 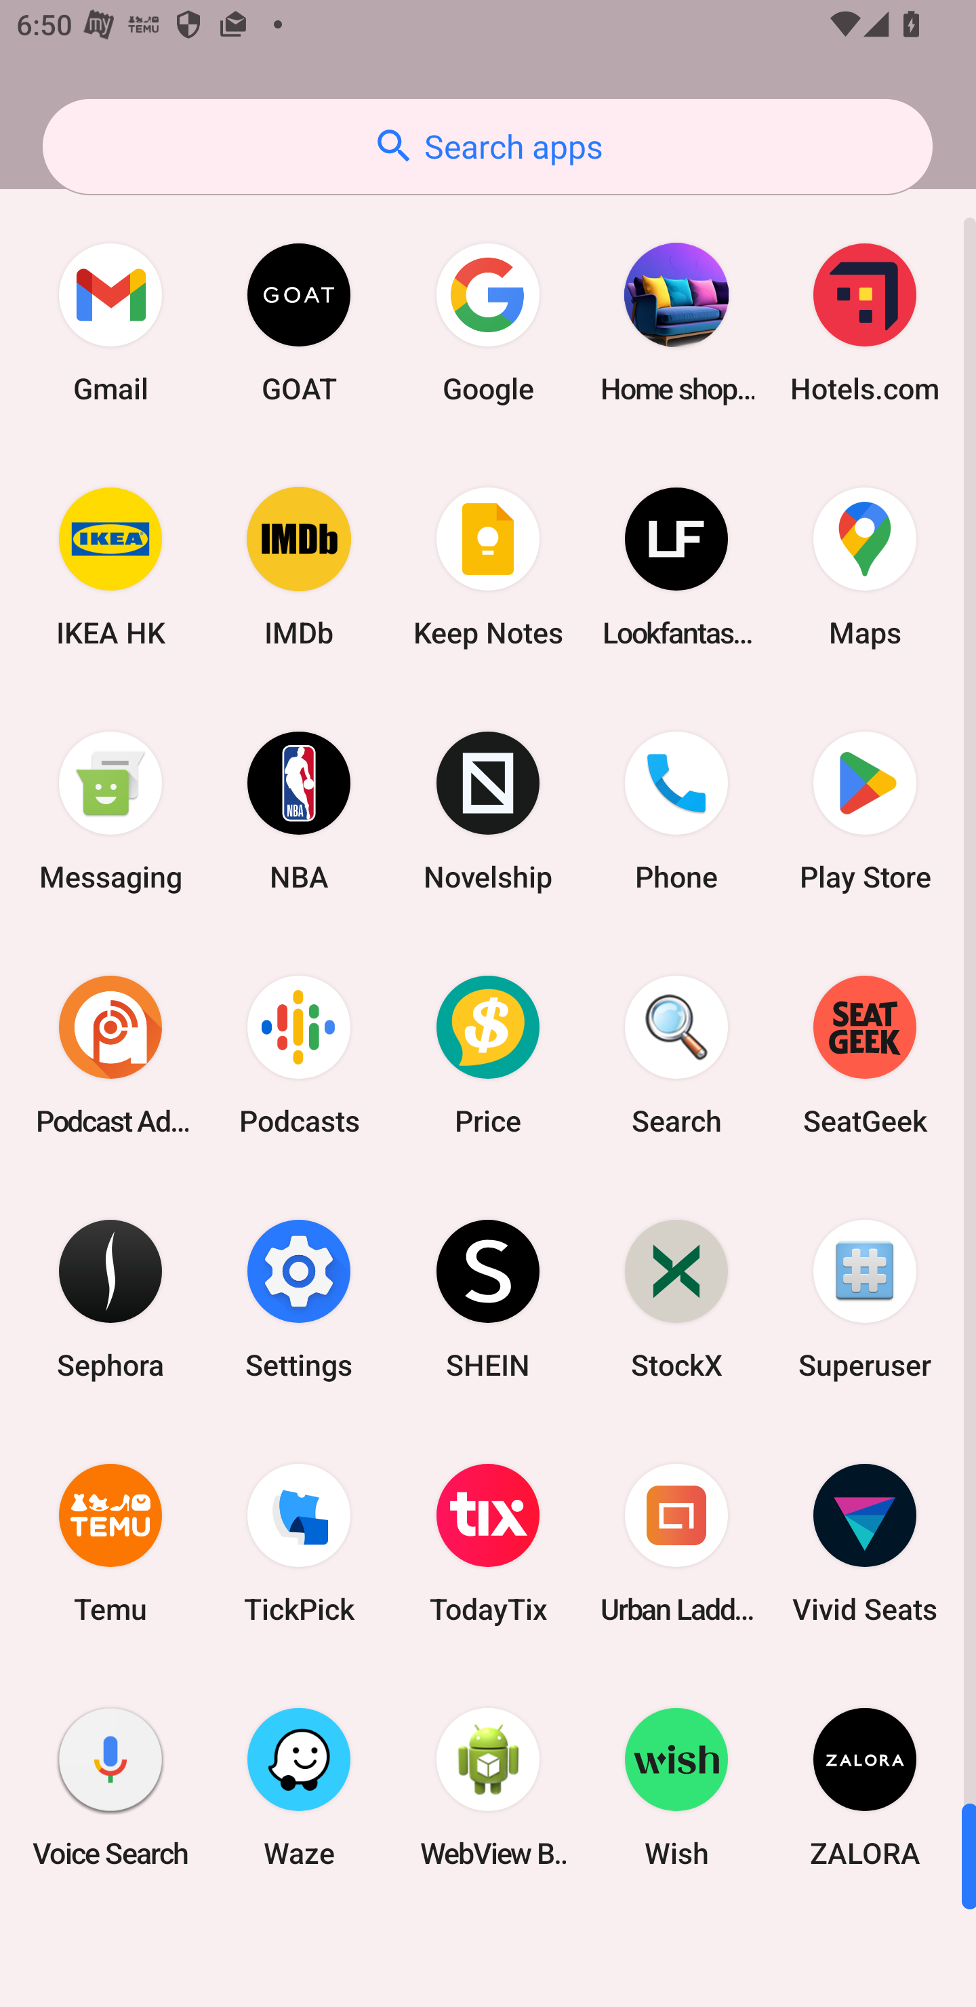 I want to click on Temu, so click(x=110, y=1543).